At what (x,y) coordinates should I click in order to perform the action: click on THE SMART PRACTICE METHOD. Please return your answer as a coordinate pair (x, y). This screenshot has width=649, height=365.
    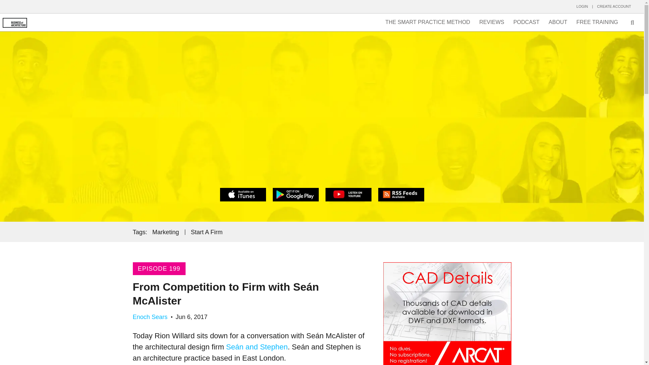
    Looking at the image, I should click on (427, 22).